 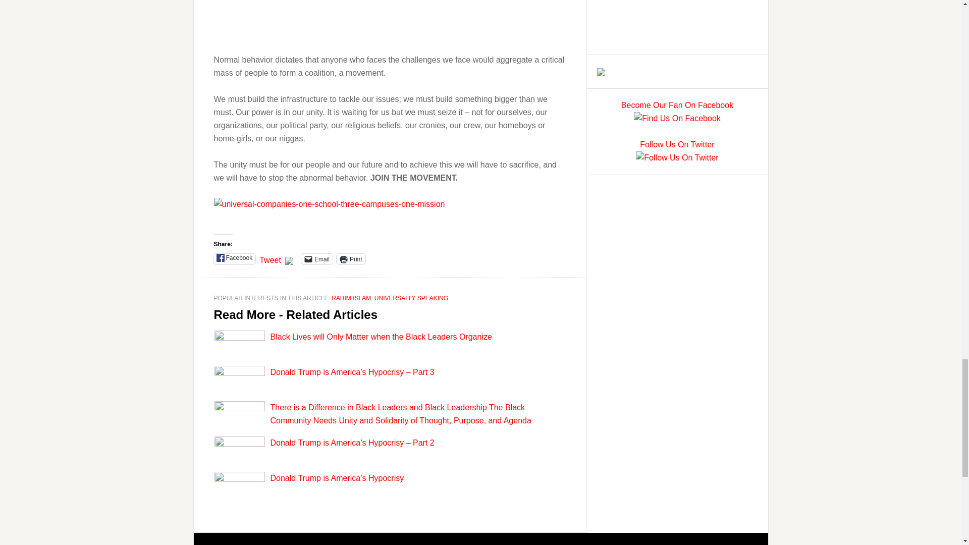 What do you see at coordinates (351, 298) in the screenshot?
I see `RAHIM ISLAM` at bounding box center [351, 298].